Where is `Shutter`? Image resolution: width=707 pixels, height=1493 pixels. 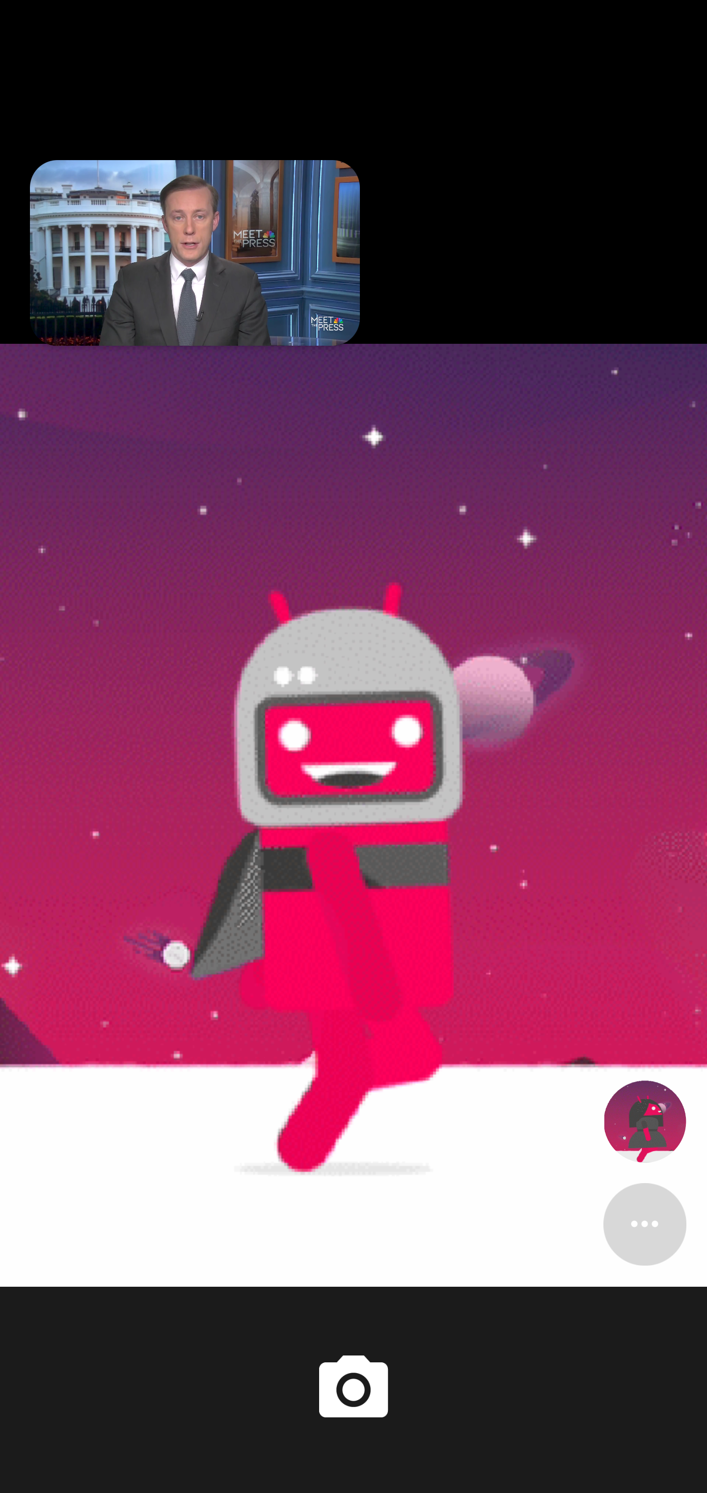
Shutter is located at coordinates (353, 1390).